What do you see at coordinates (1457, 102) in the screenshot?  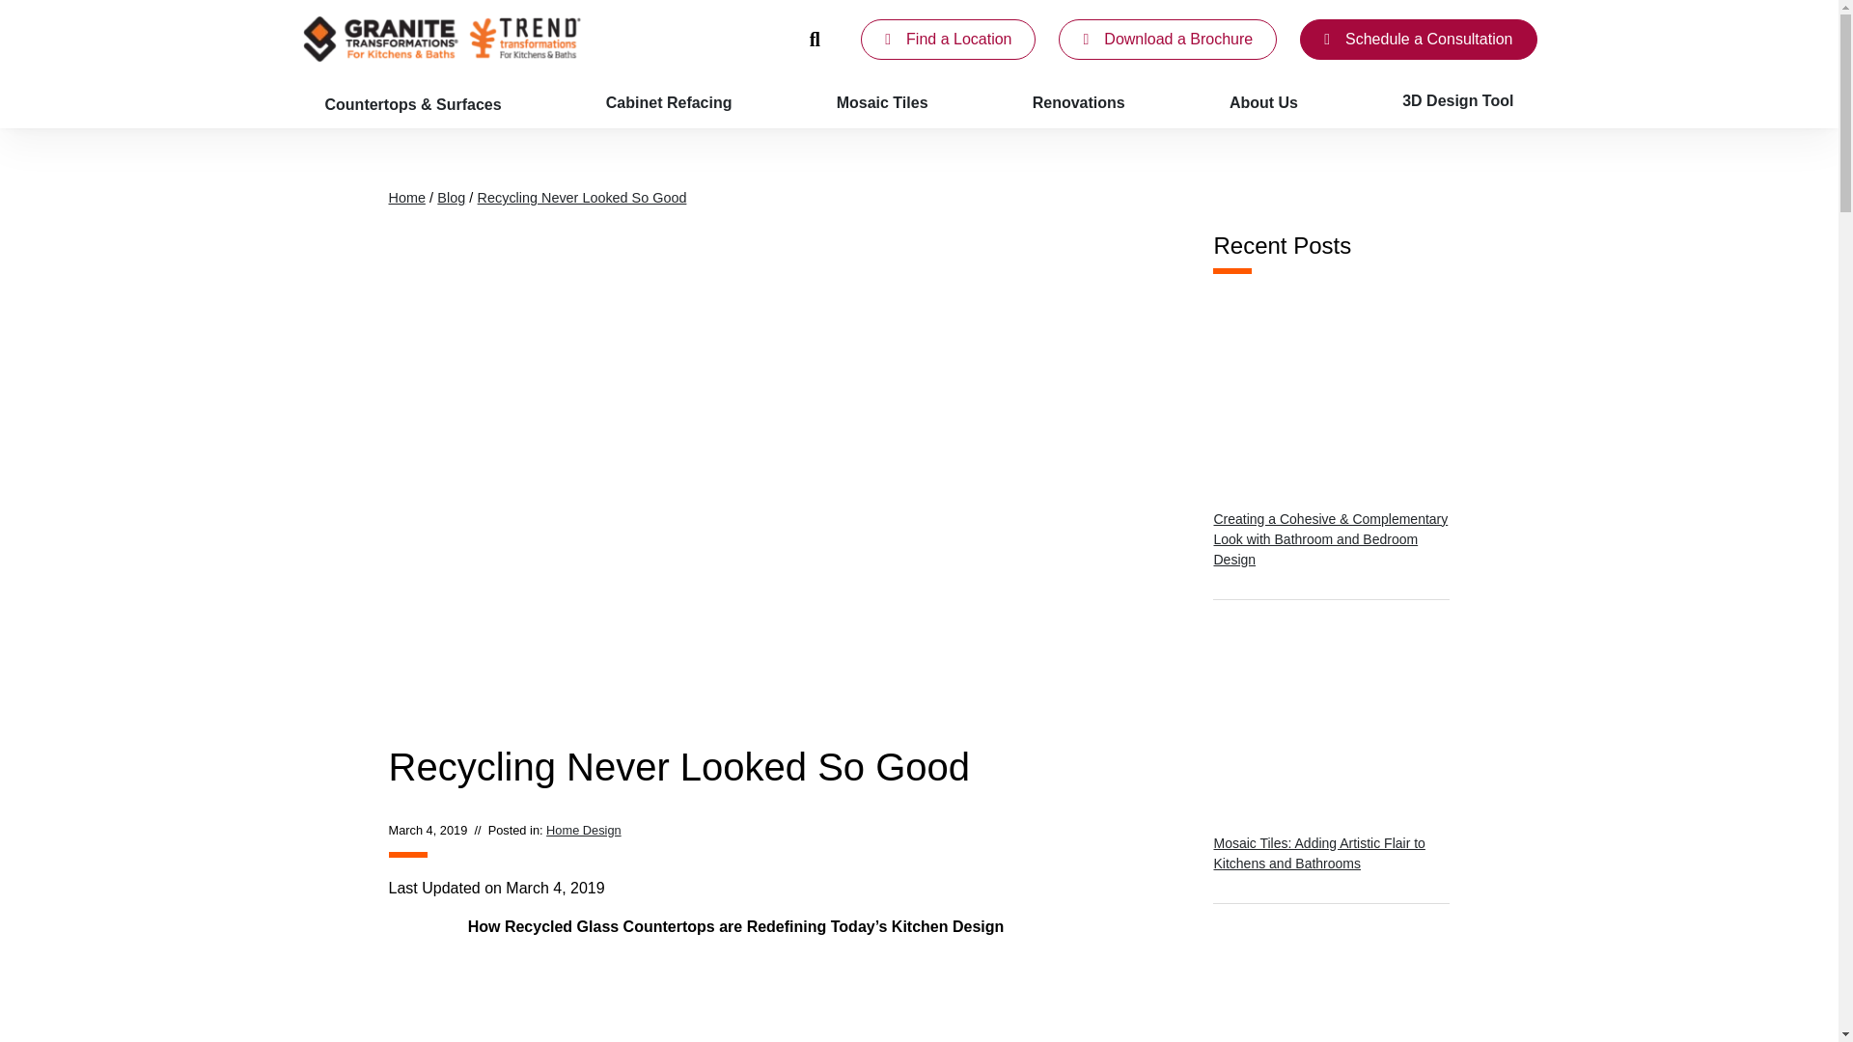 I see `3D Design Tool` at bounding box center [1457, 102].